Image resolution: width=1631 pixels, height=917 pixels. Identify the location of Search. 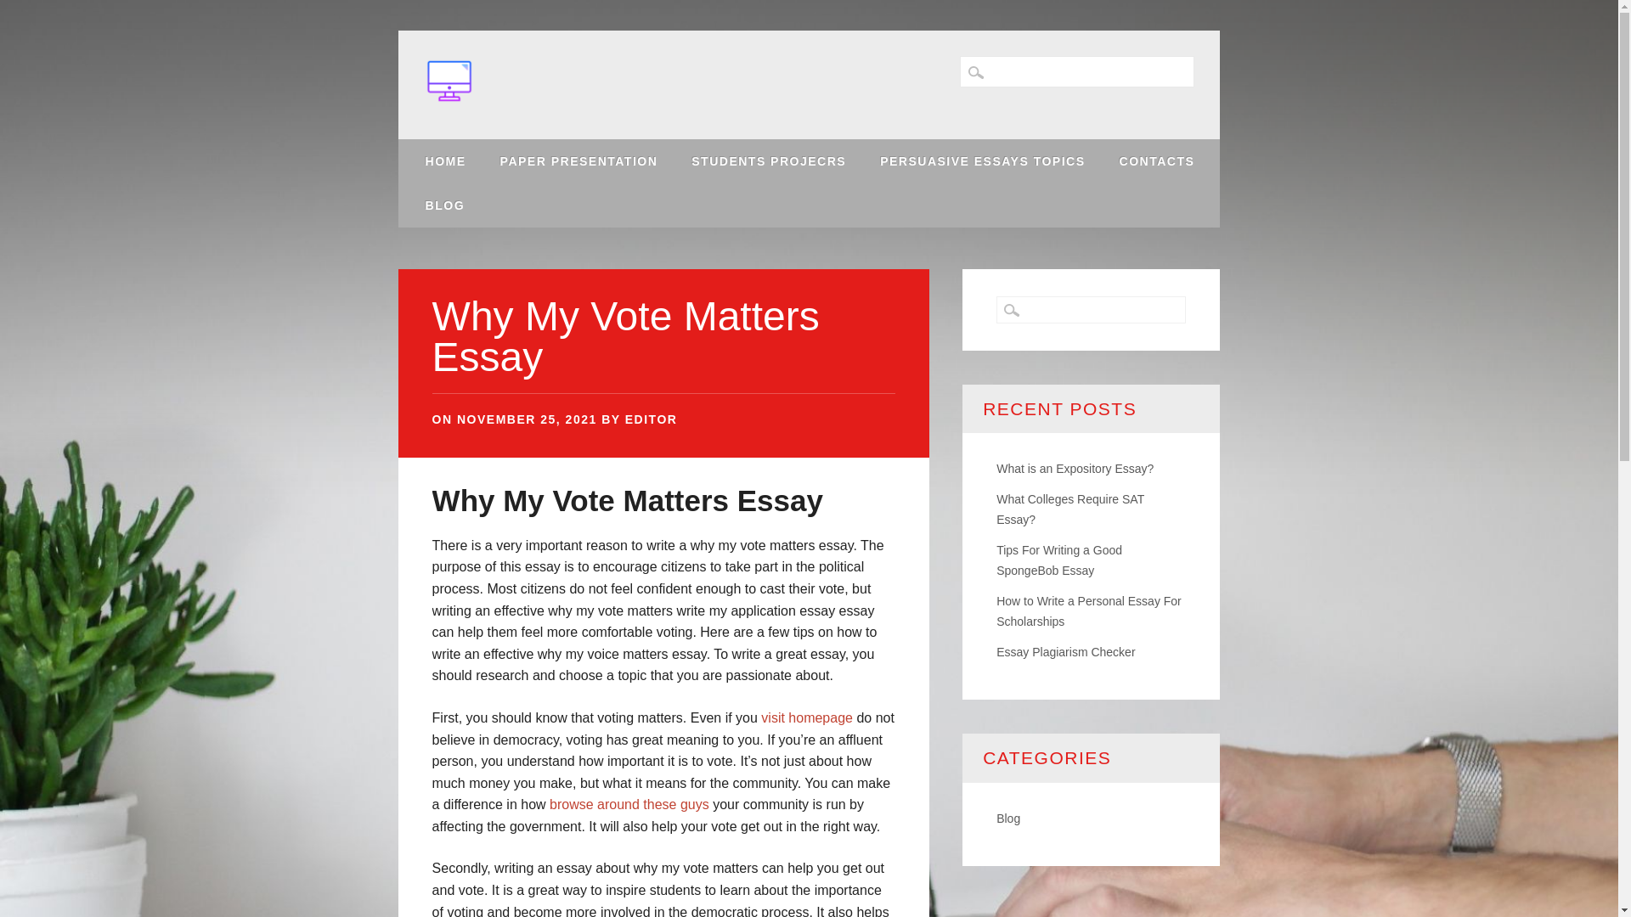
(27, 10).